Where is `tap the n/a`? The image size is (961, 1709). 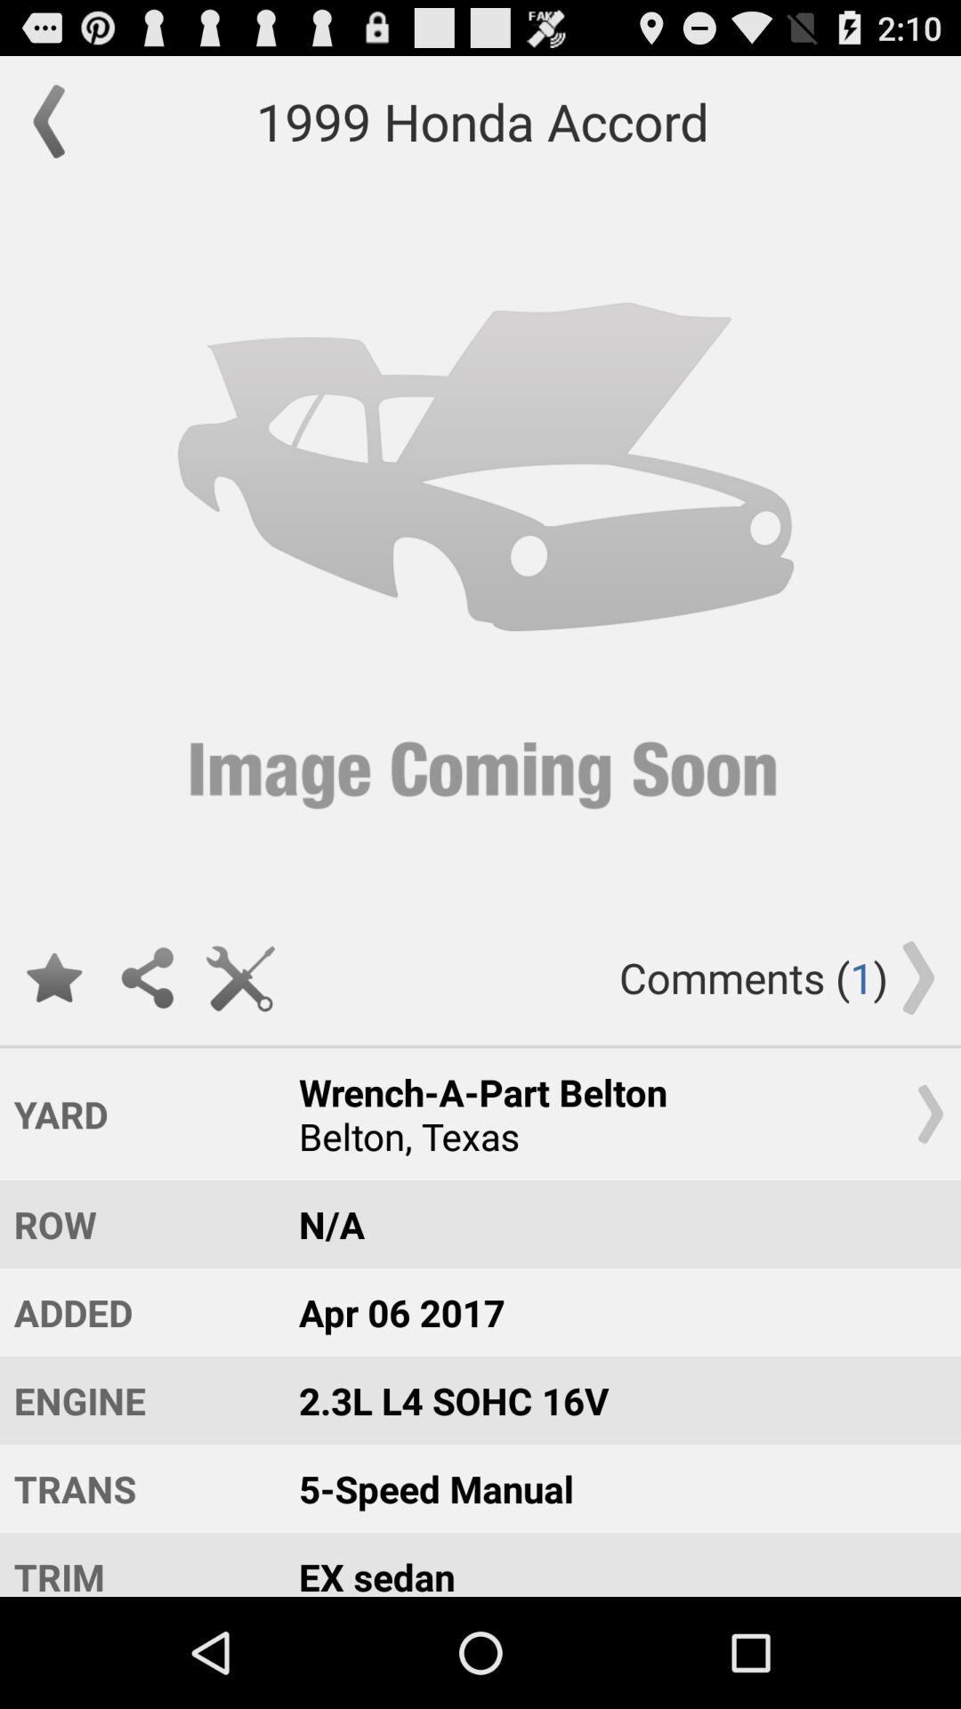 tap the n/a is located at coordinates (613, 1225).